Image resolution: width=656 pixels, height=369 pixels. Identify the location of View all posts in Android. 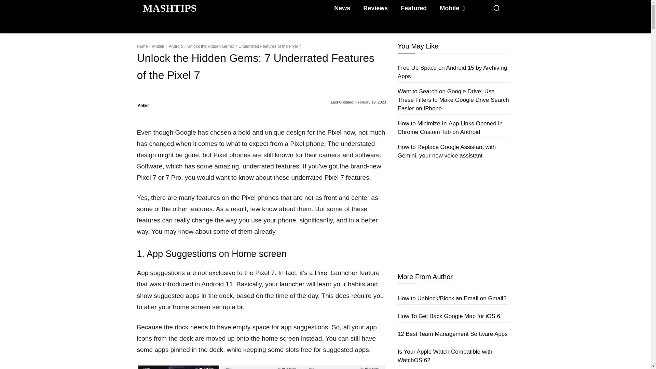
(176, 46).